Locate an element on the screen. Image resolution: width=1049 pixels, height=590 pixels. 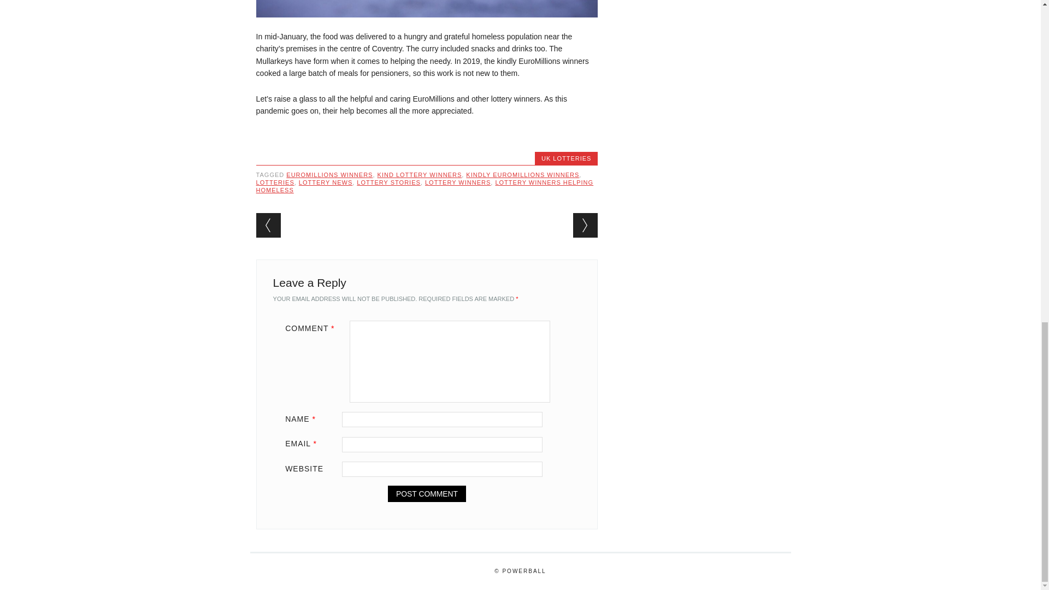
Post Comment is located at coordinates (427, 494).